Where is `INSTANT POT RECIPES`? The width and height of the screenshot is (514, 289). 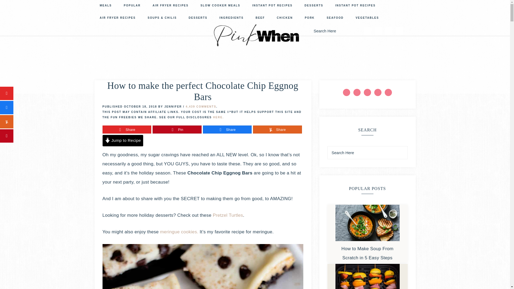 INSTANT POT RECIPES is located at coordinates (272, 6).